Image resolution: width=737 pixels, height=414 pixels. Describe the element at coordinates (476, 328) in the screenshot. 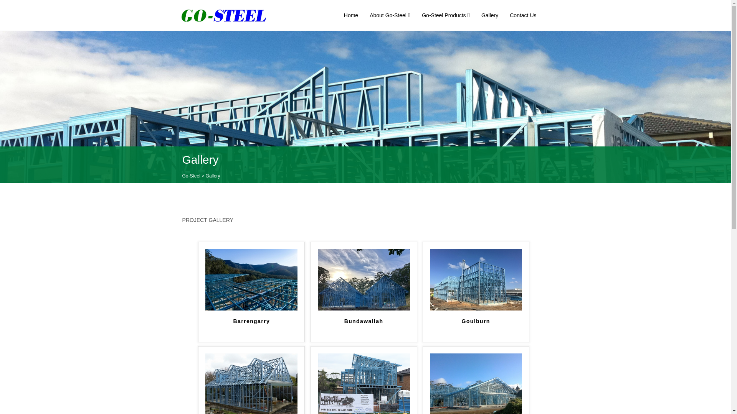

I see `Goulburn` at that location.